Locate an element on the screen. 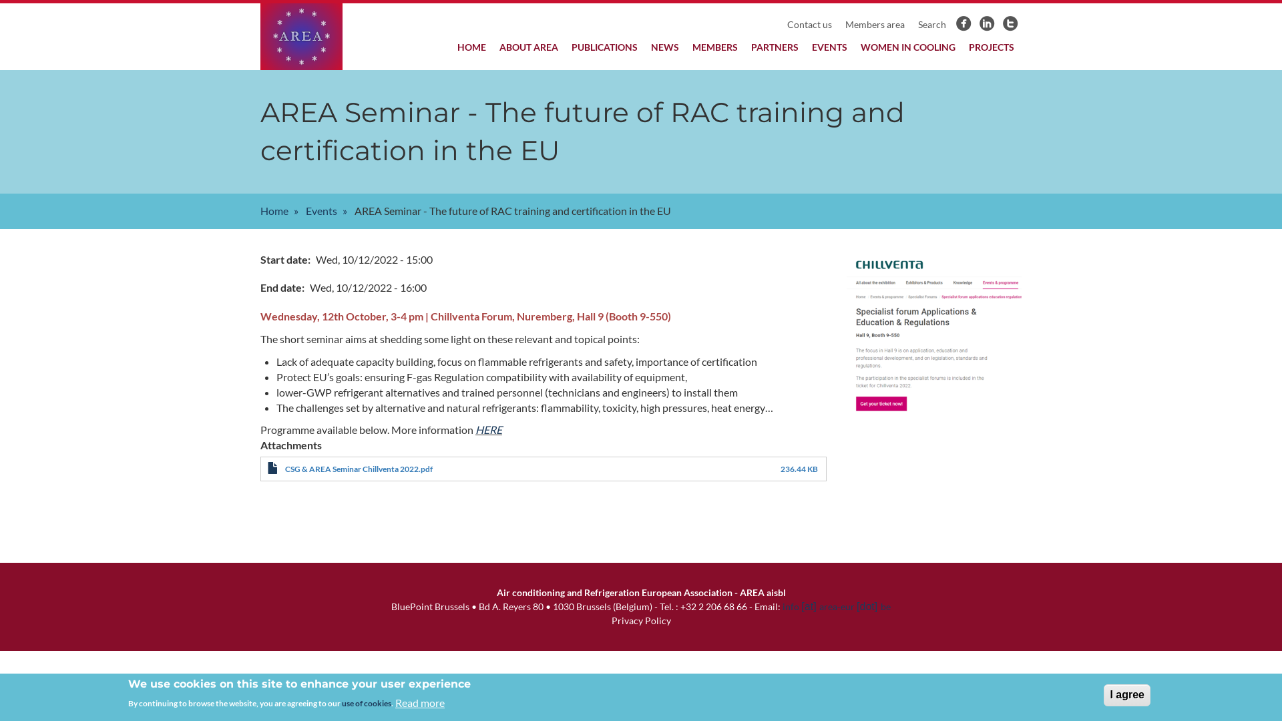 The height and width of the screenshot is (721, 1282). NEWS is located at coordinates (665, 47).